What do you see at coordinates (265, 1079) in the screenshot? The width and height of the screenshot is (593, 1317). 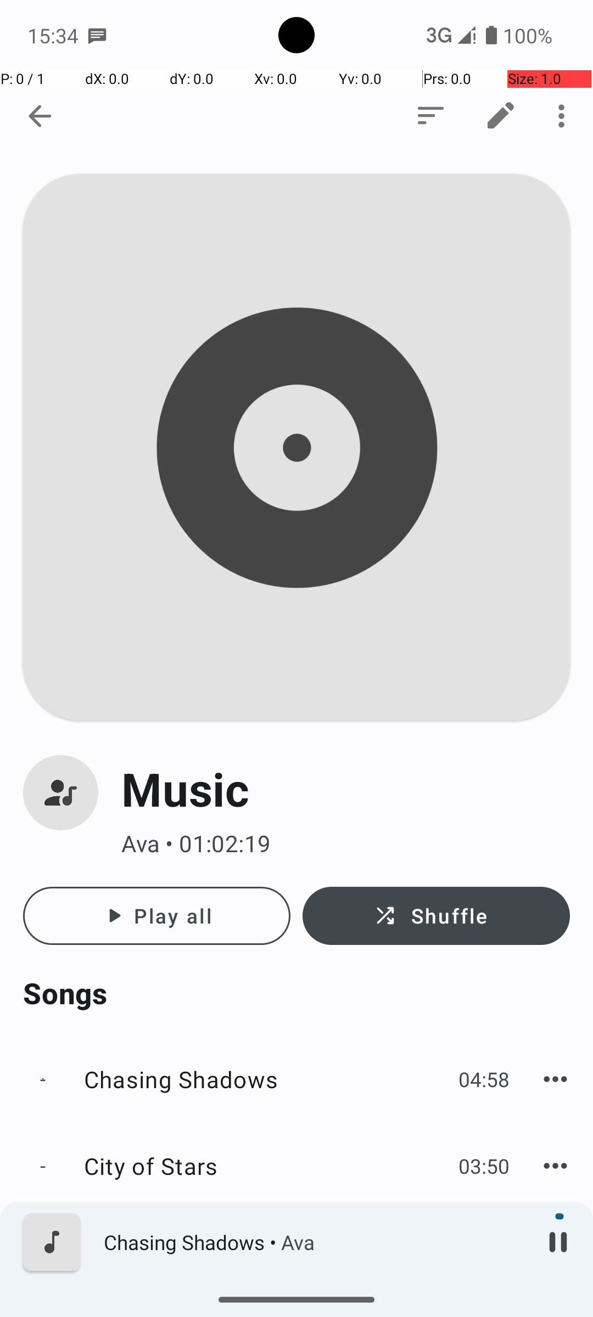 I see `Chasing Shadows` at bounding box center [265, 1079].